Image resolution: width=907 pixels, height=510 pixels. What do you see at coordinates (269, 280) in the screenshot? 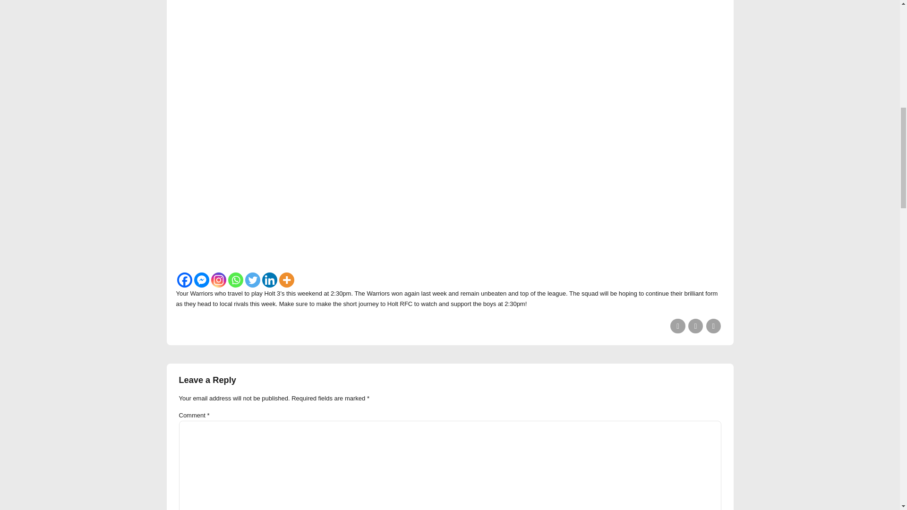
I see `Linkedin` at bounding box center [269, 280].